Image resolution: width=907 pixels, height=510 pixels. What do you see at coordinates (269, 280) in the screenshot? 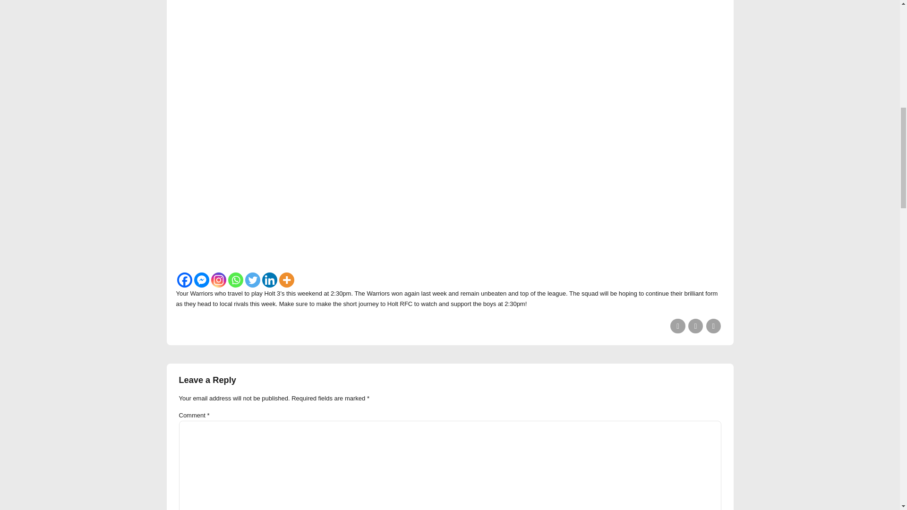
I see `Linkedin` at bounding box center [269, 280].